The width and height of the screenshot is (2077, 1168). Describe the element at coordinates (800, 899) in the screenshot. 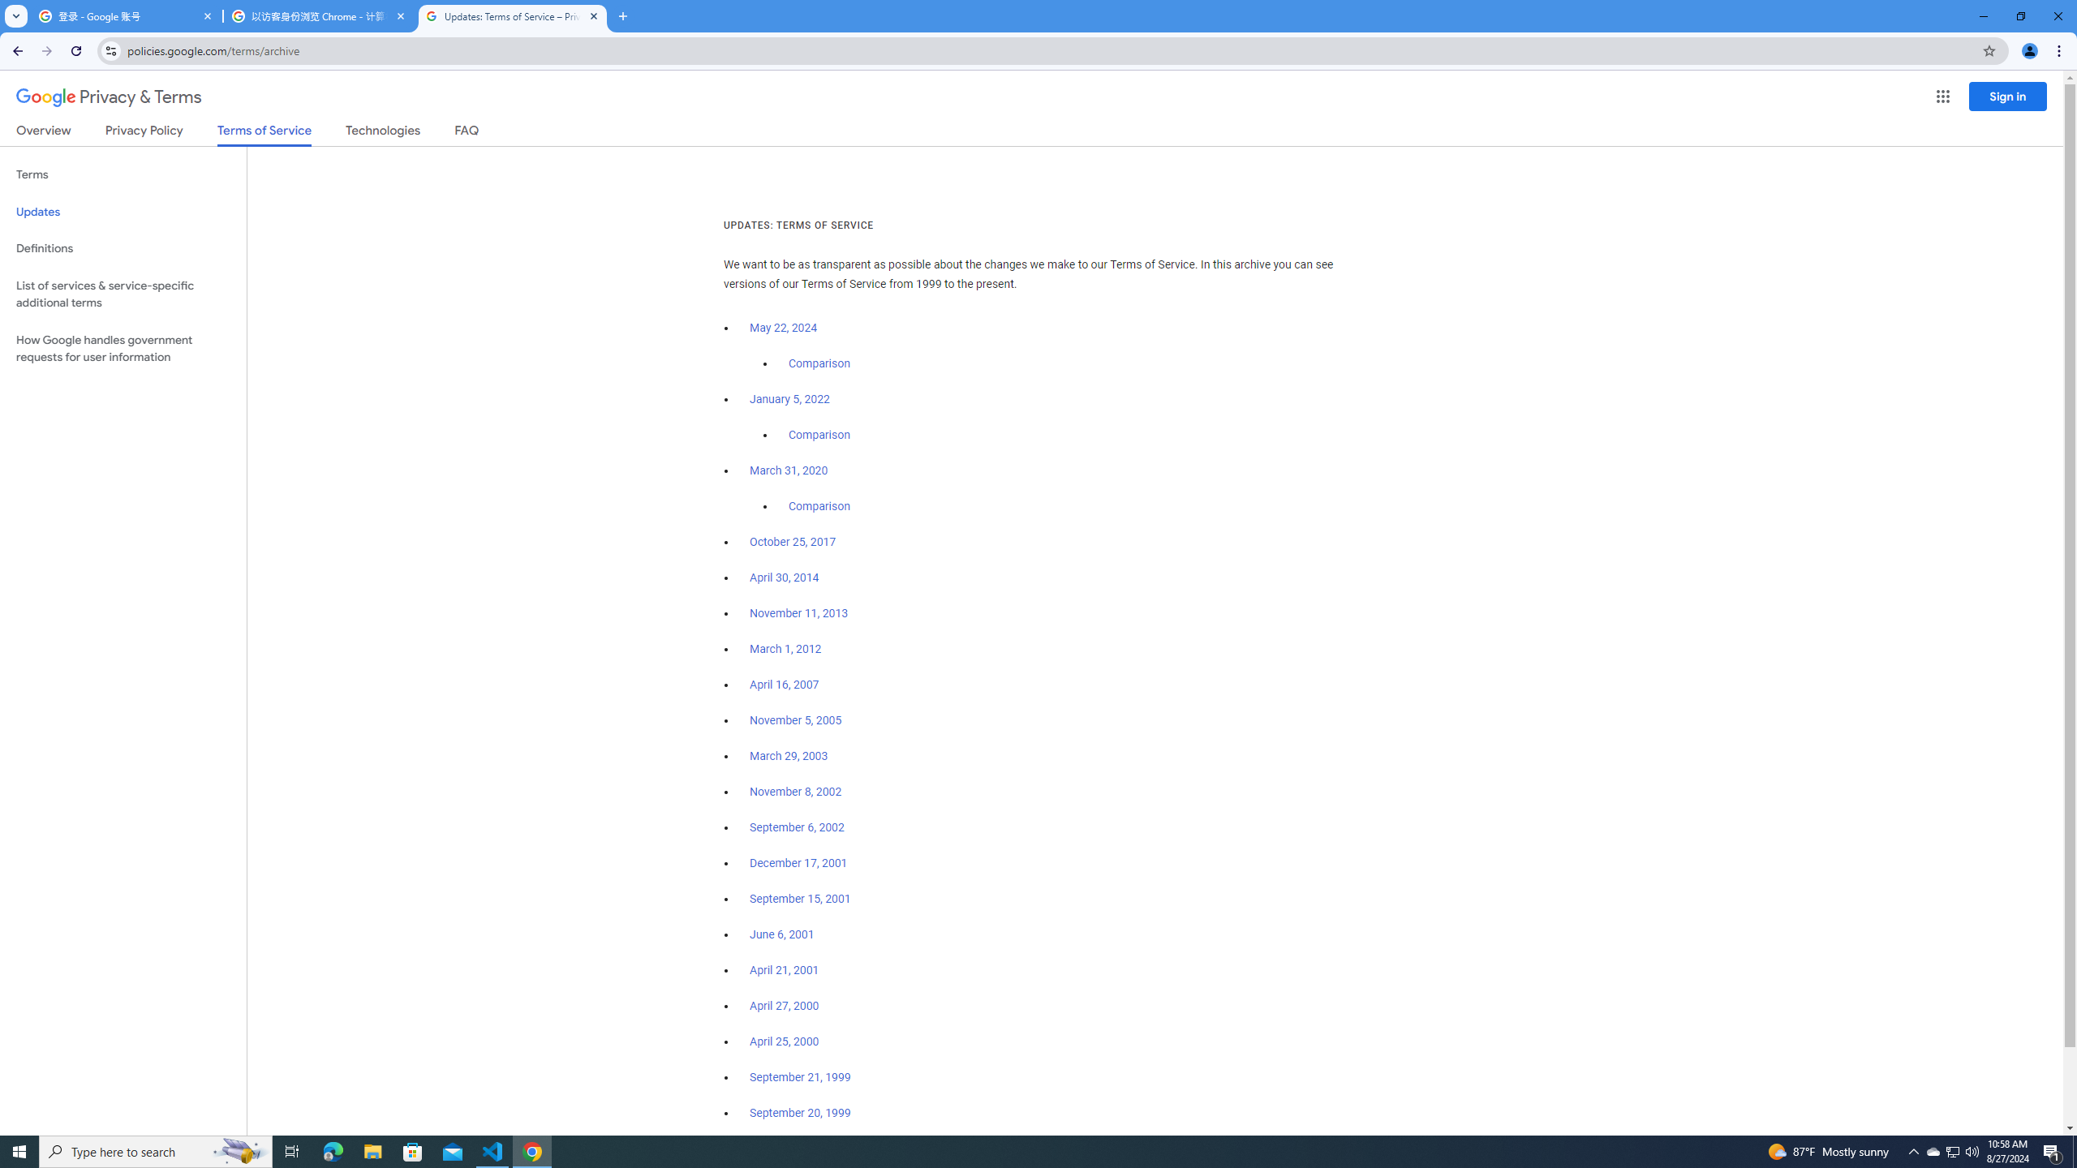

I see `September 15, 2001` at that location.